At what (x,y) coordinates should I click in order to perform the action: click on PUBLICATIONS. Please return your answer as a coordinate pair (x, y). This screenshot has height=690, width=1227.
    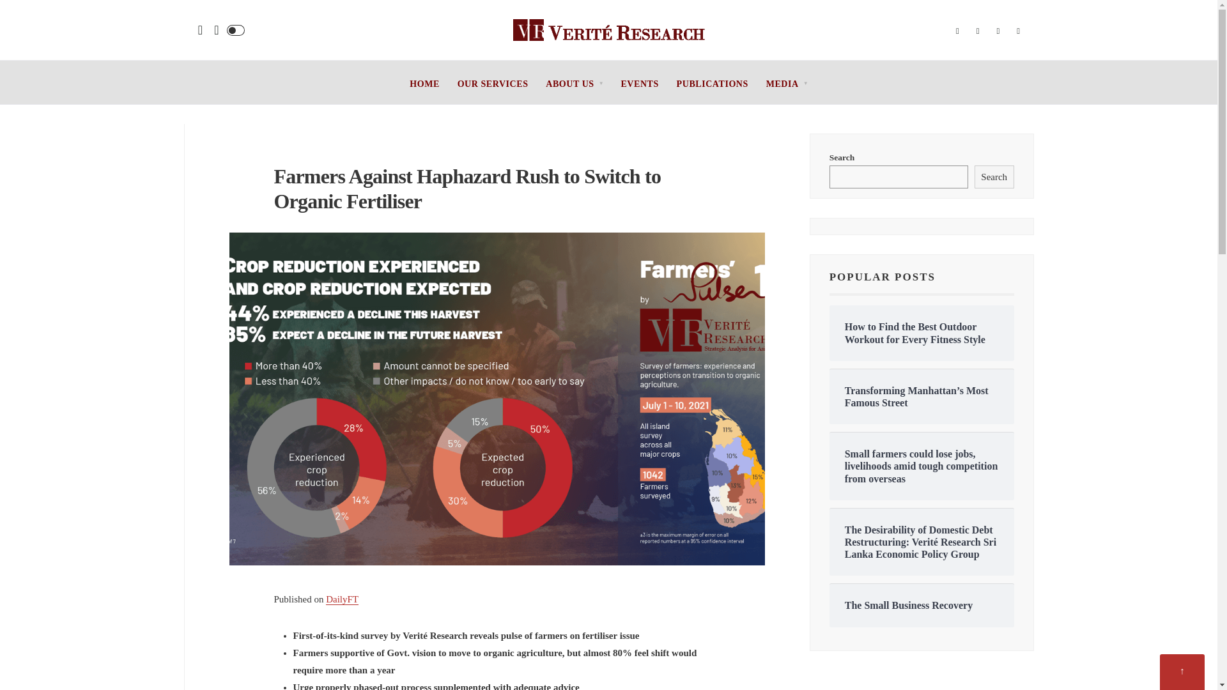
    Looking at the image, I should click on (713, 84).